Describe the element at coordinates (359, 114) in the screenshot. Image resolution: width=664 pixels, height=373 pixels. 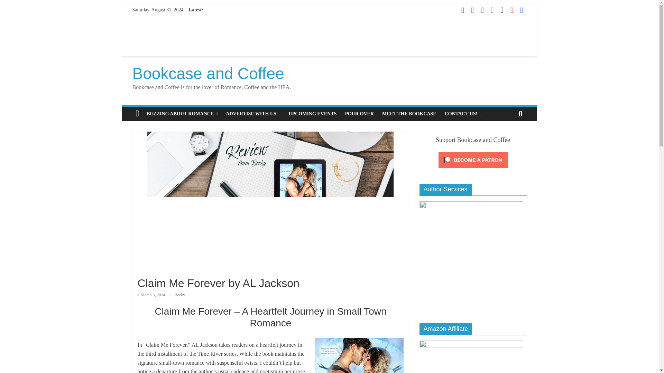
I see `POUR OVER` at that location.